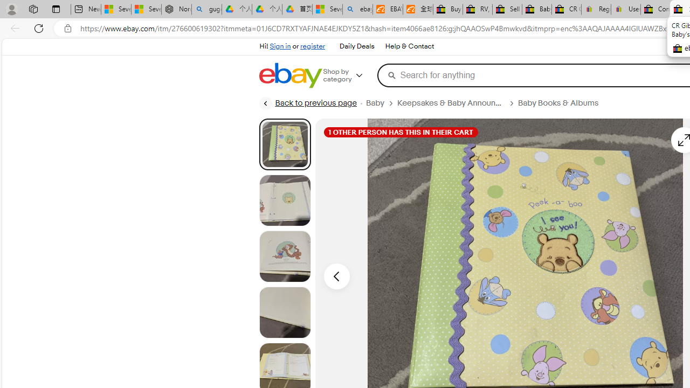 The height and width of the screenshot is (388, 690). I want to click on Register: Create a personal eBay account, so click(596, 10).